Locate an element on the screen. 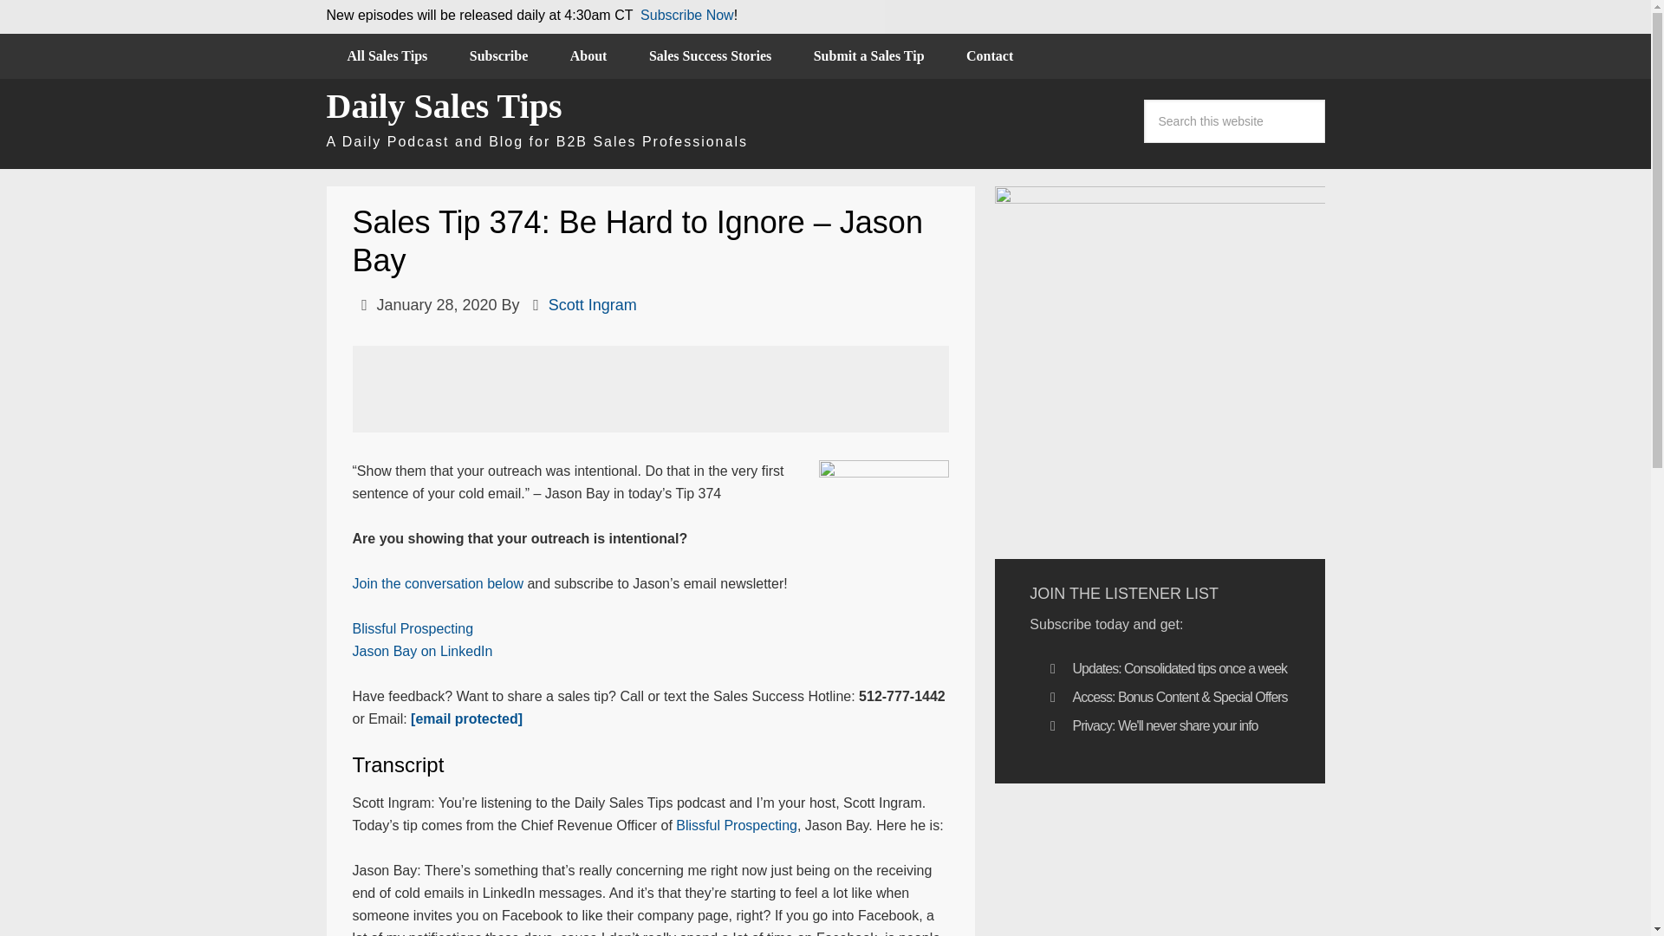 This screenshot has height=936, width=1664. Subscribe Now is located at coordinates (686, 14).